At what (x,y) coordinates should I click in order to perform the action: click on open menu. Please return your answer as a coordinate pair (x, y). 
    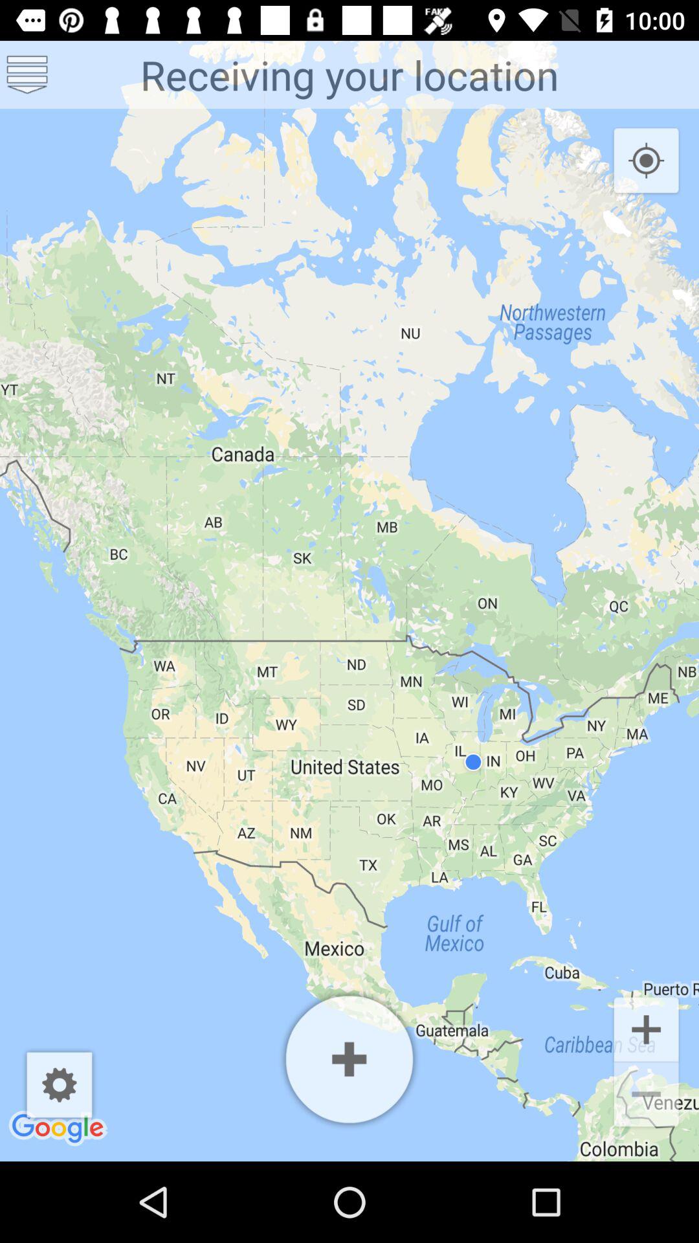
    Looking at the image, I should click on (27, 75).